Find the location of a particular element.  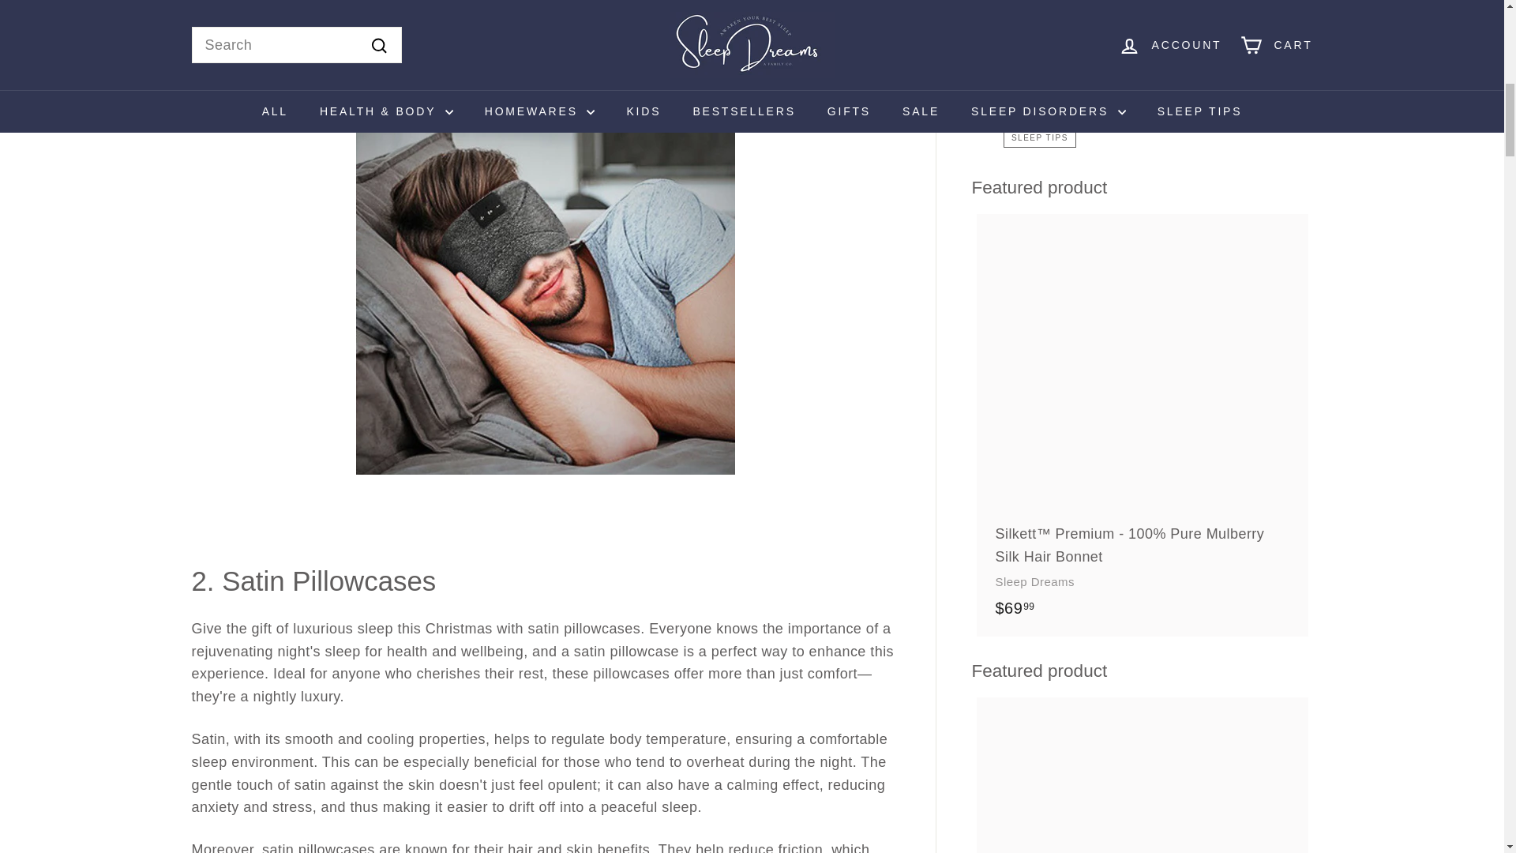

satin pillowcases is located at coordinates (318, 847).